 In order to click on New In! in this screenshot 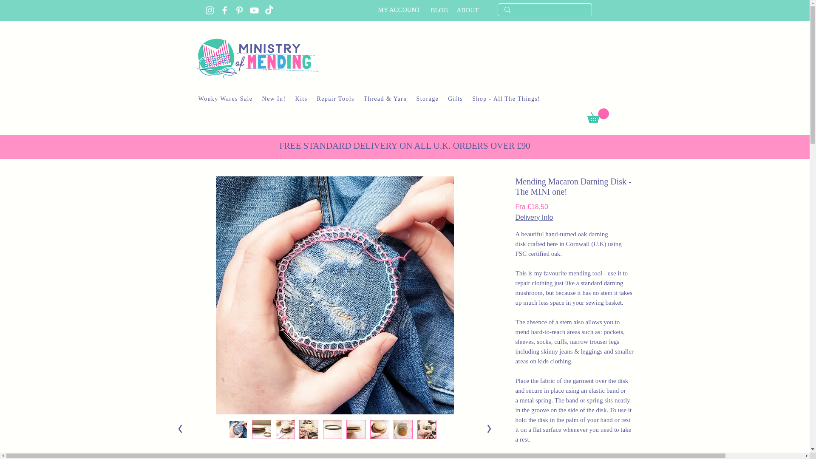, I will do `click(274, 99)`.